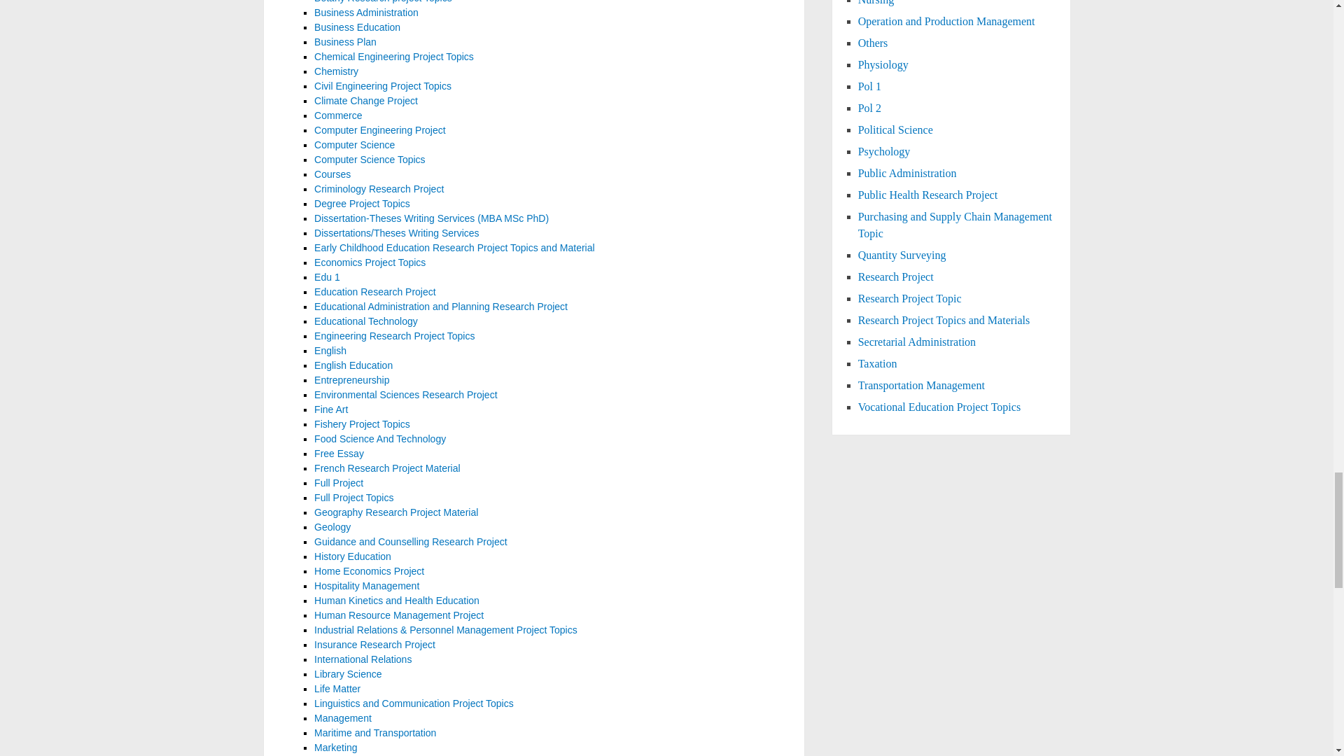 This screenshot has width=1344, height=756. I want to click on Civil Engineering Project Topics, so click(383, 85).